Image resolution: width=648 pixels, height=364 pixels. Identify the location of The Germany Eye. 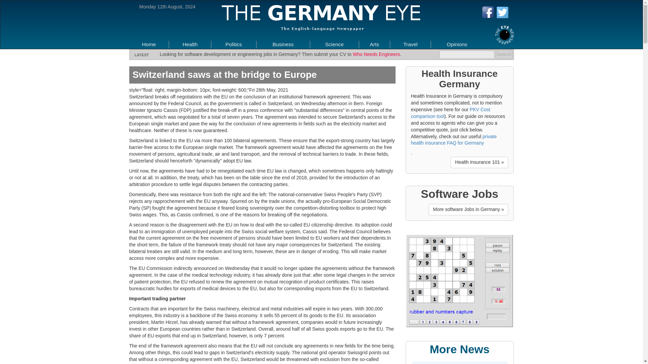
(505, 34).